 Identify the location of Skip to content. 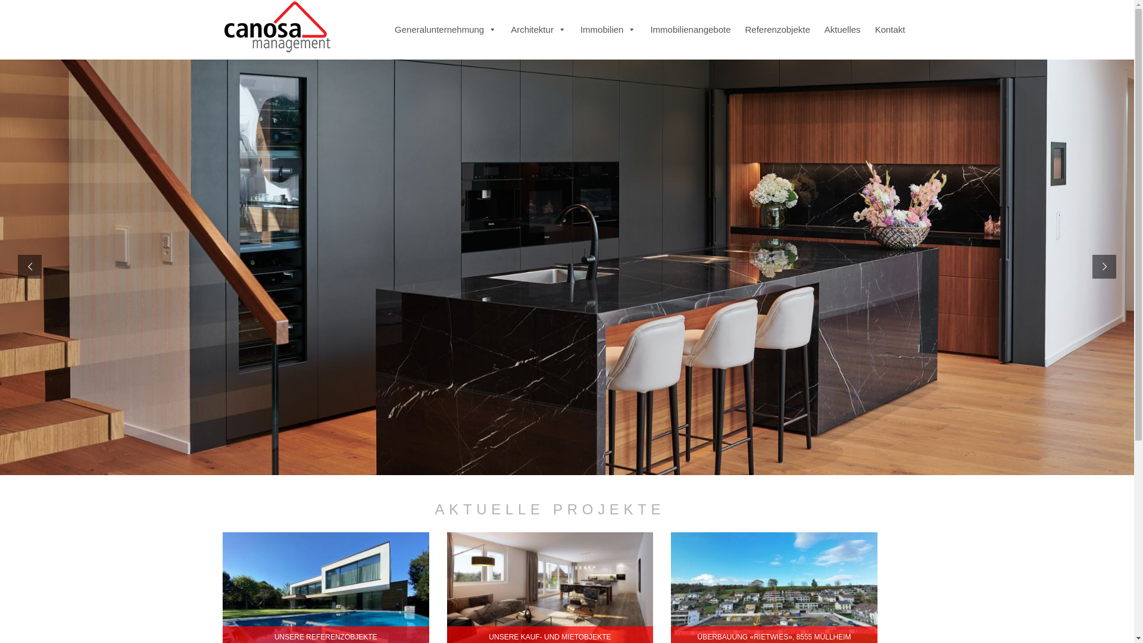
(427, 9).